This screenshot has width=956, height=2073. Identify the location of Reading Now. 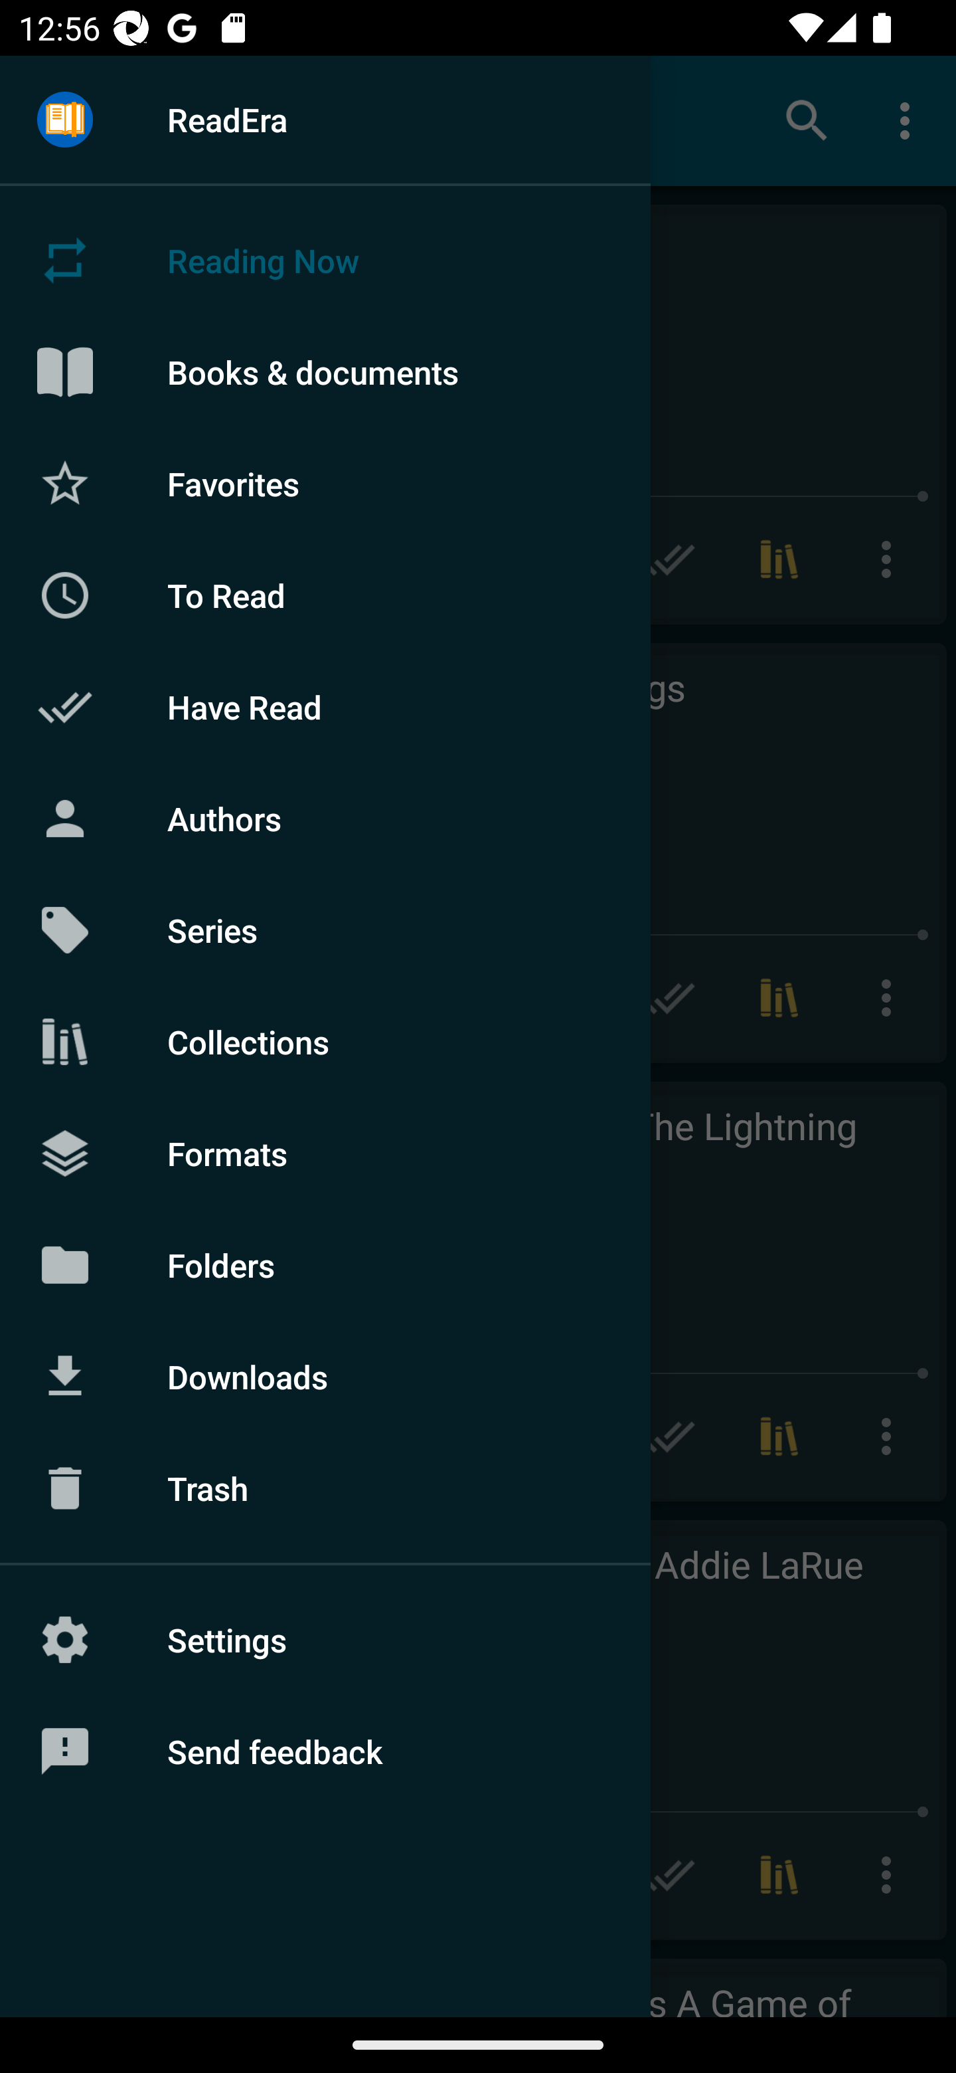
(325, 260).